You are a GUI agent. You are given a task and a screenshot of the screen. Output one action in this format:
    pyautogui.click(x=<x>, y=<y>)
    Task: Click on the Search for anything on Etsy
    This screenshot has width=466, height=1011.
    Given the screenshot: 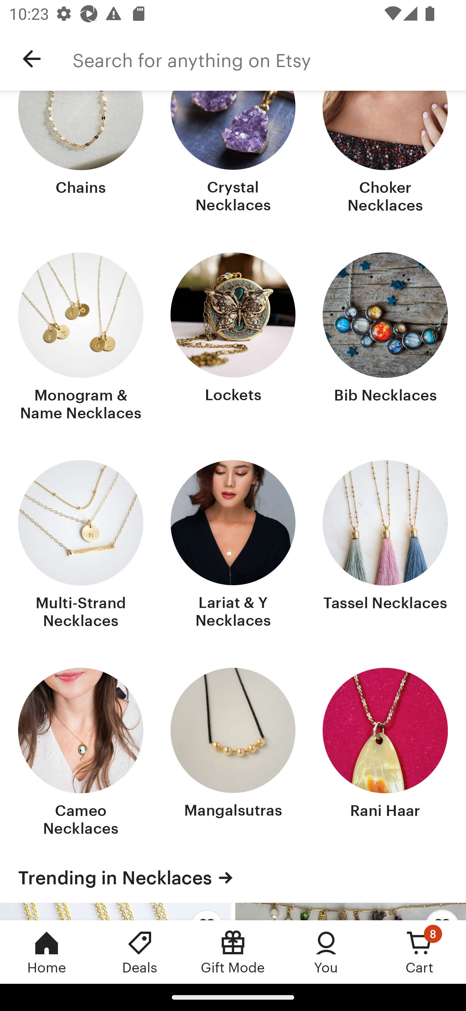 What is the action you would take?
    pyautogui.click(x=269, y=59)
    